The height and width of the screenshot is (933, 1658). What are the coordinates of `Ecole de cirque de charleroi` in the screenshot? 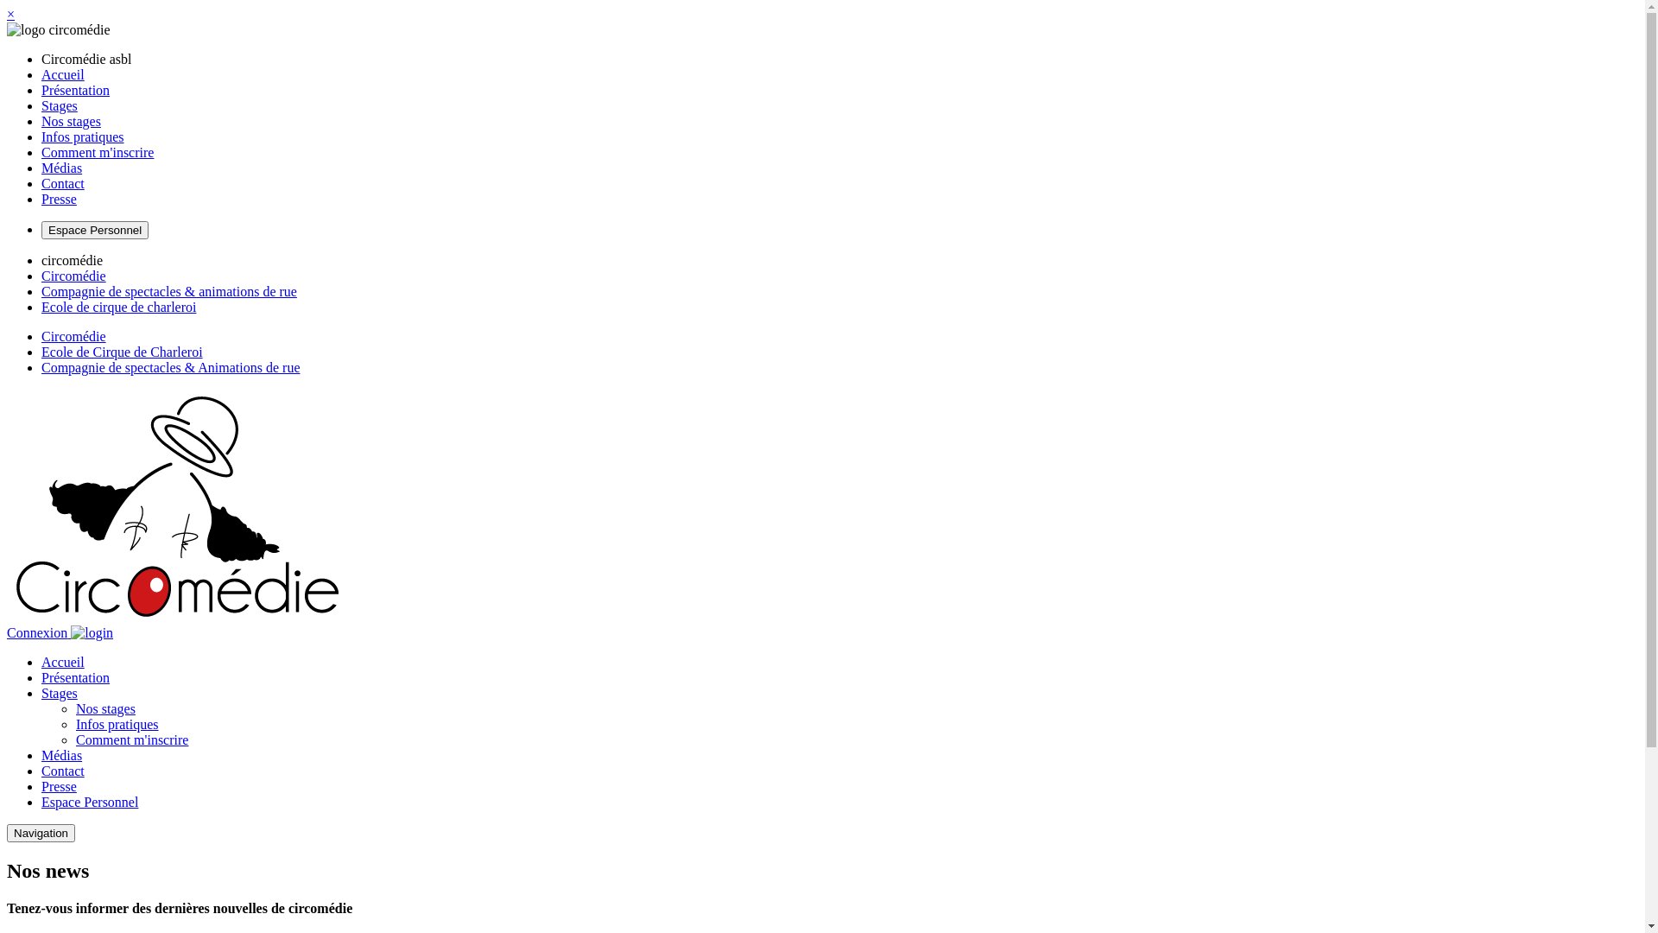 It's located at (119, 308).